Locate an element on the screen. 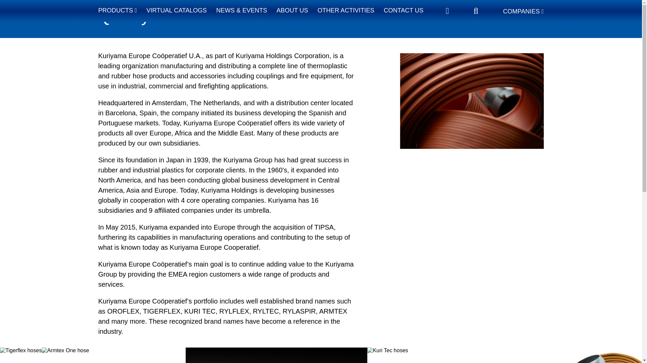 This screenshot has height=363, width=647. About us is located at coordinates (292, 10).